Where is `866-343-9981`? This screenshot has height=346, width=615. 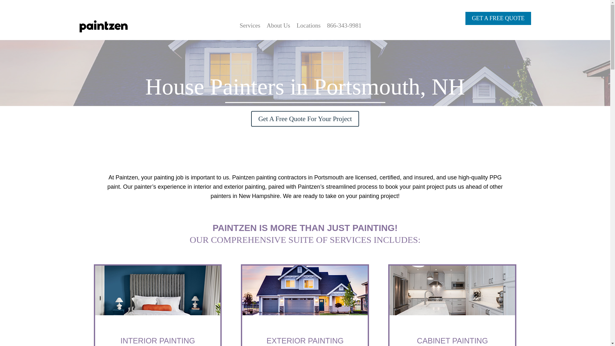 866-343-9981 is located at coordinates (344, 26).